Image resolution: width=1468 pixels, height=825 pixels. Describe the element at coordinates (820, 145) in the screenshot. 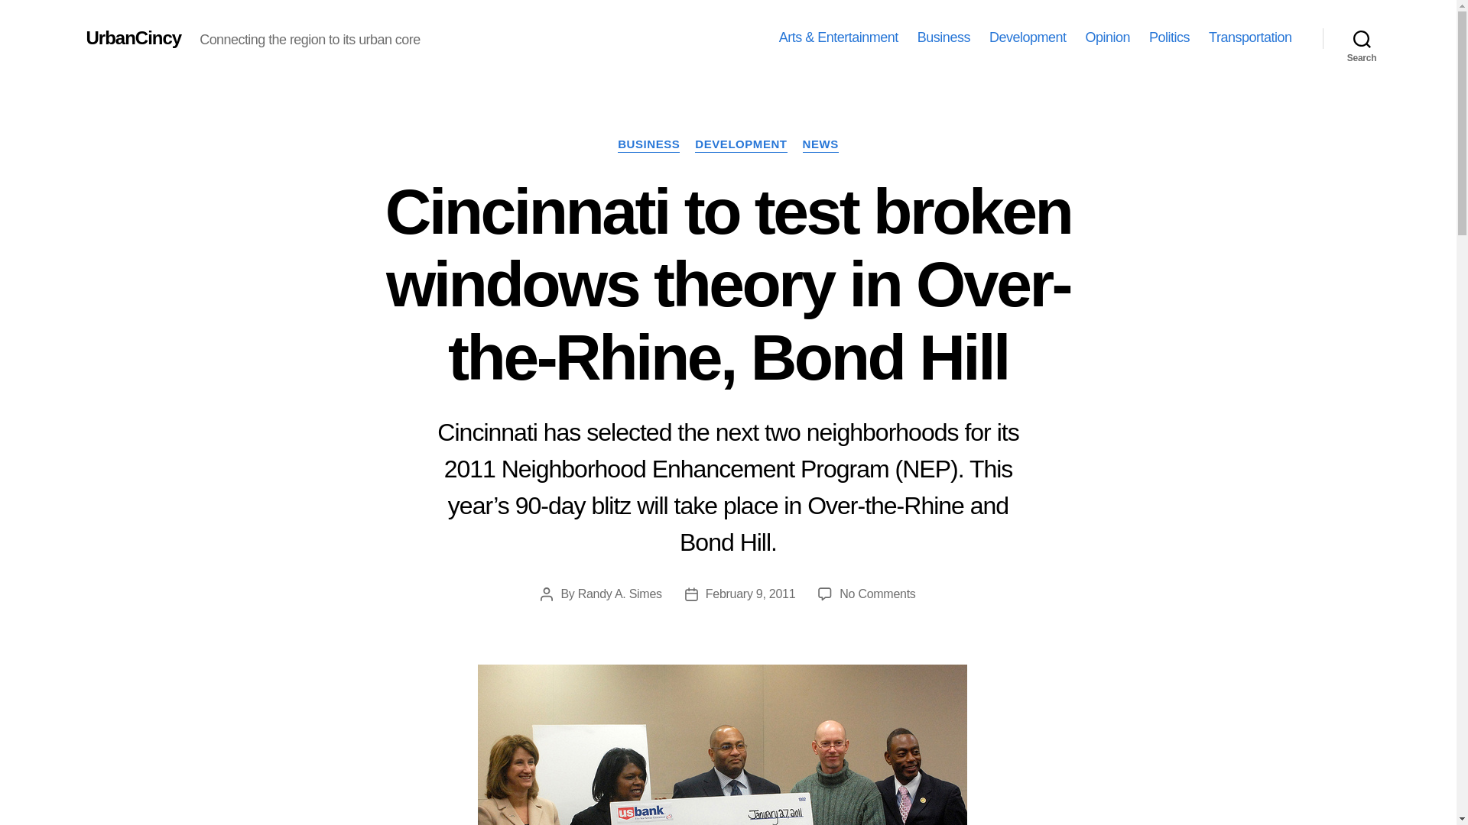

I see `NEWS` at that location.